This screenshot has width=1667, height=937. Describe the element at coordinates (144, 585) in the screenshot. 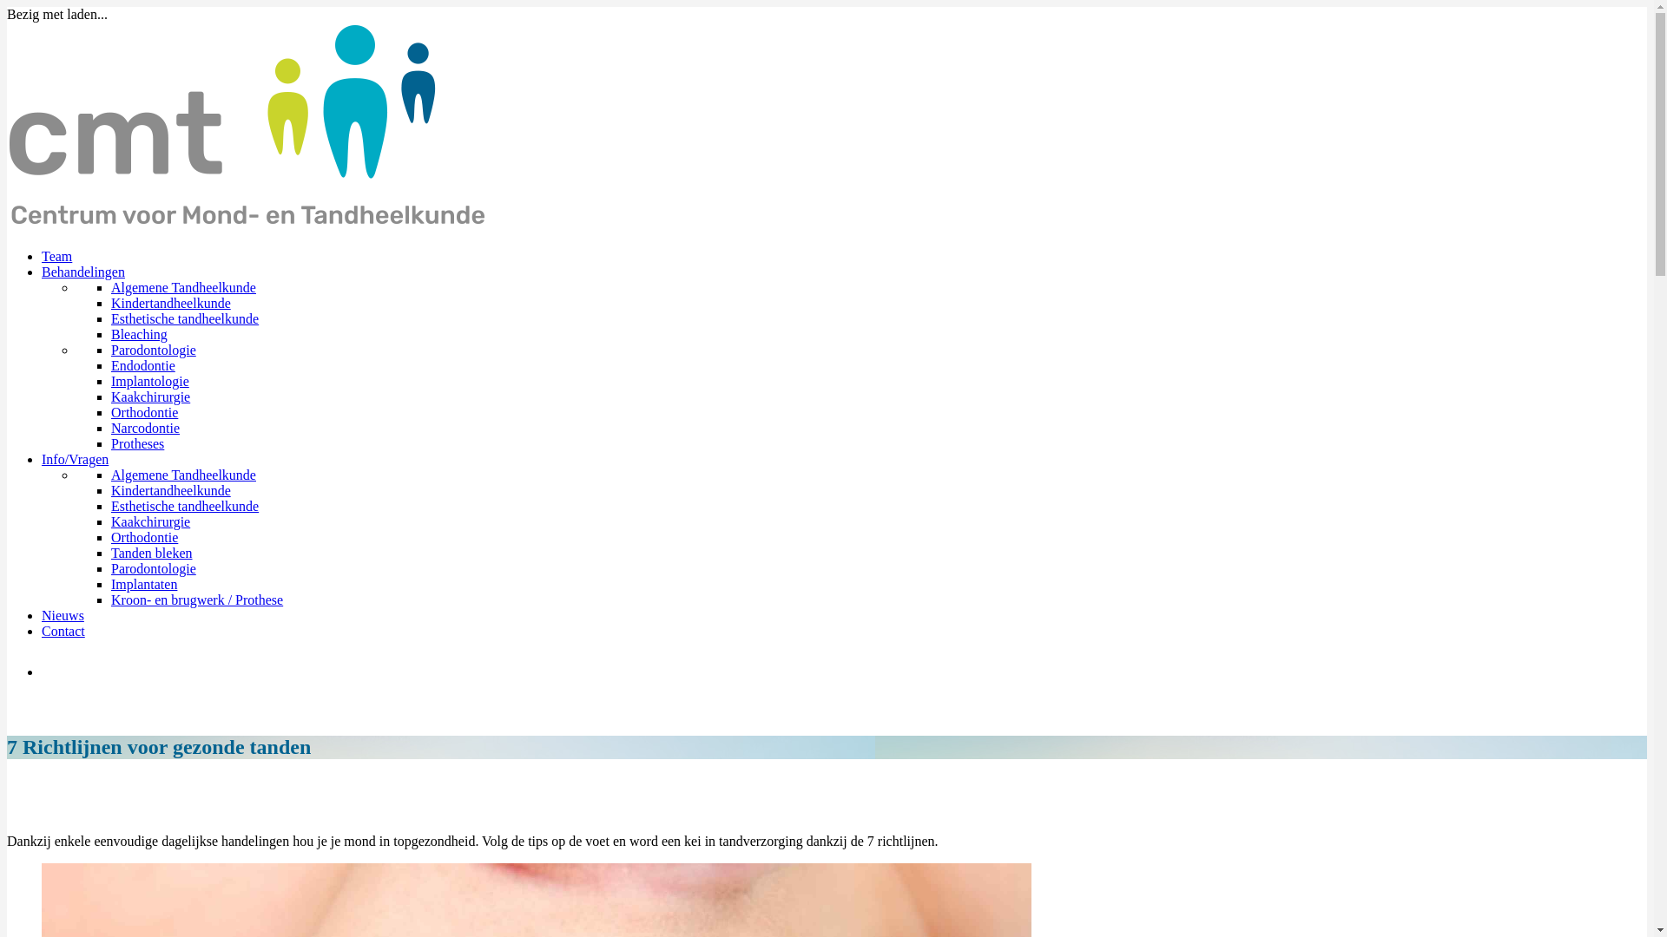

I see `Implantaten` at that location.